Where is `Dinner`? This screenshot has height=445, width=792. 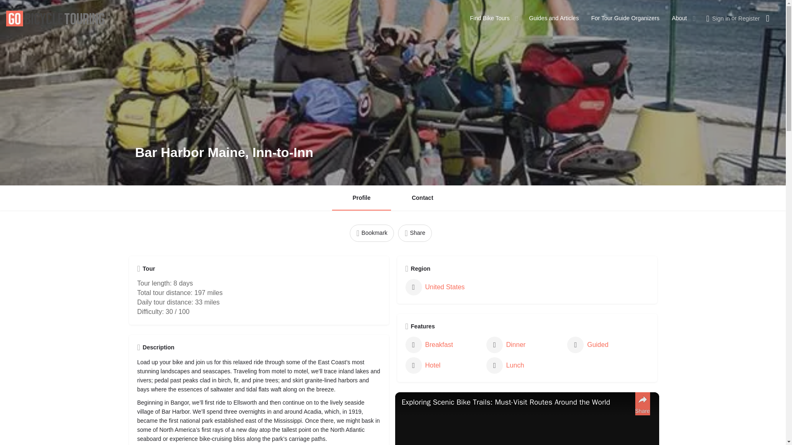
Dinner is located at coordinates (525, 344).